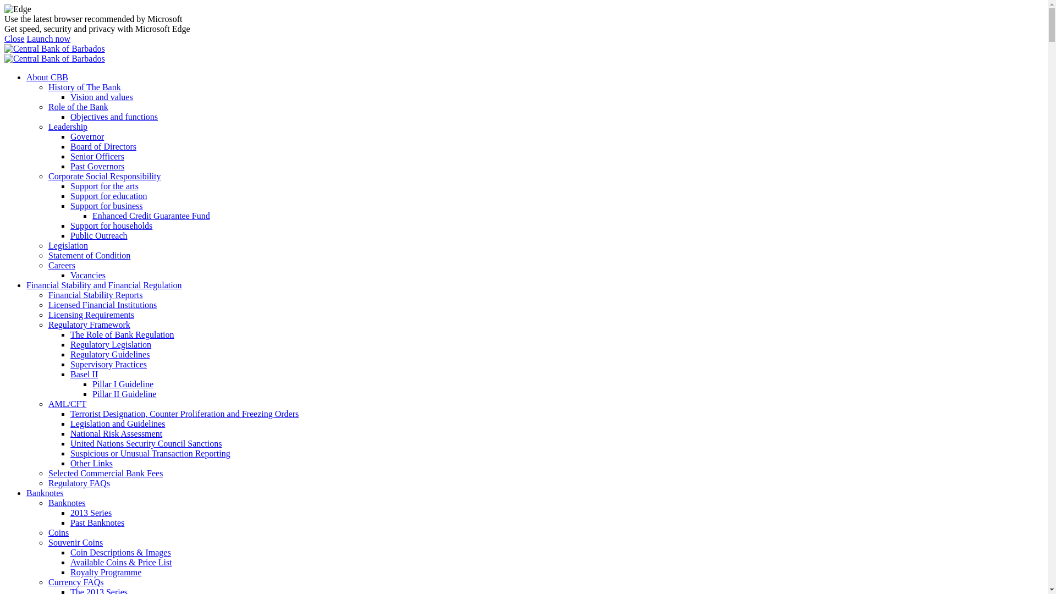 Image resolution: width=1056 pixels, height=594 pixels. What do you see at coordinates (97, 522) in the screenshot?
I see `Past Banknotes` at bounding box center [97, 522].